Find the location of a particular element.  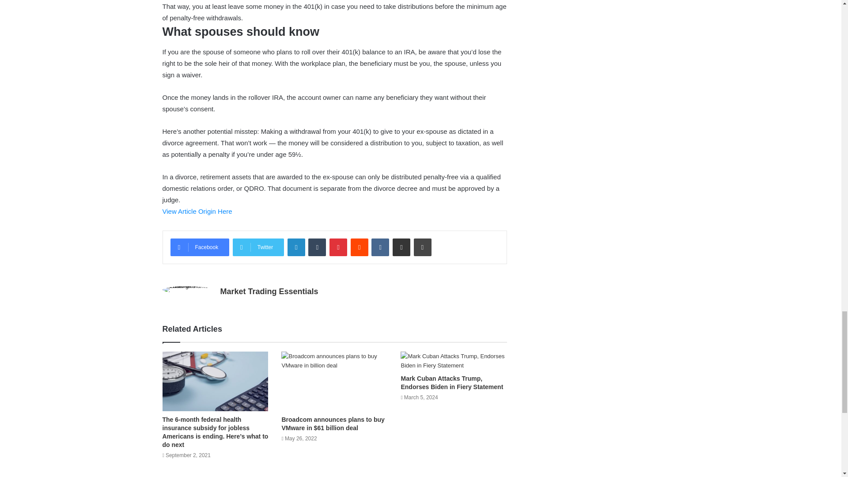

Print is located at coordinates (422, 247).